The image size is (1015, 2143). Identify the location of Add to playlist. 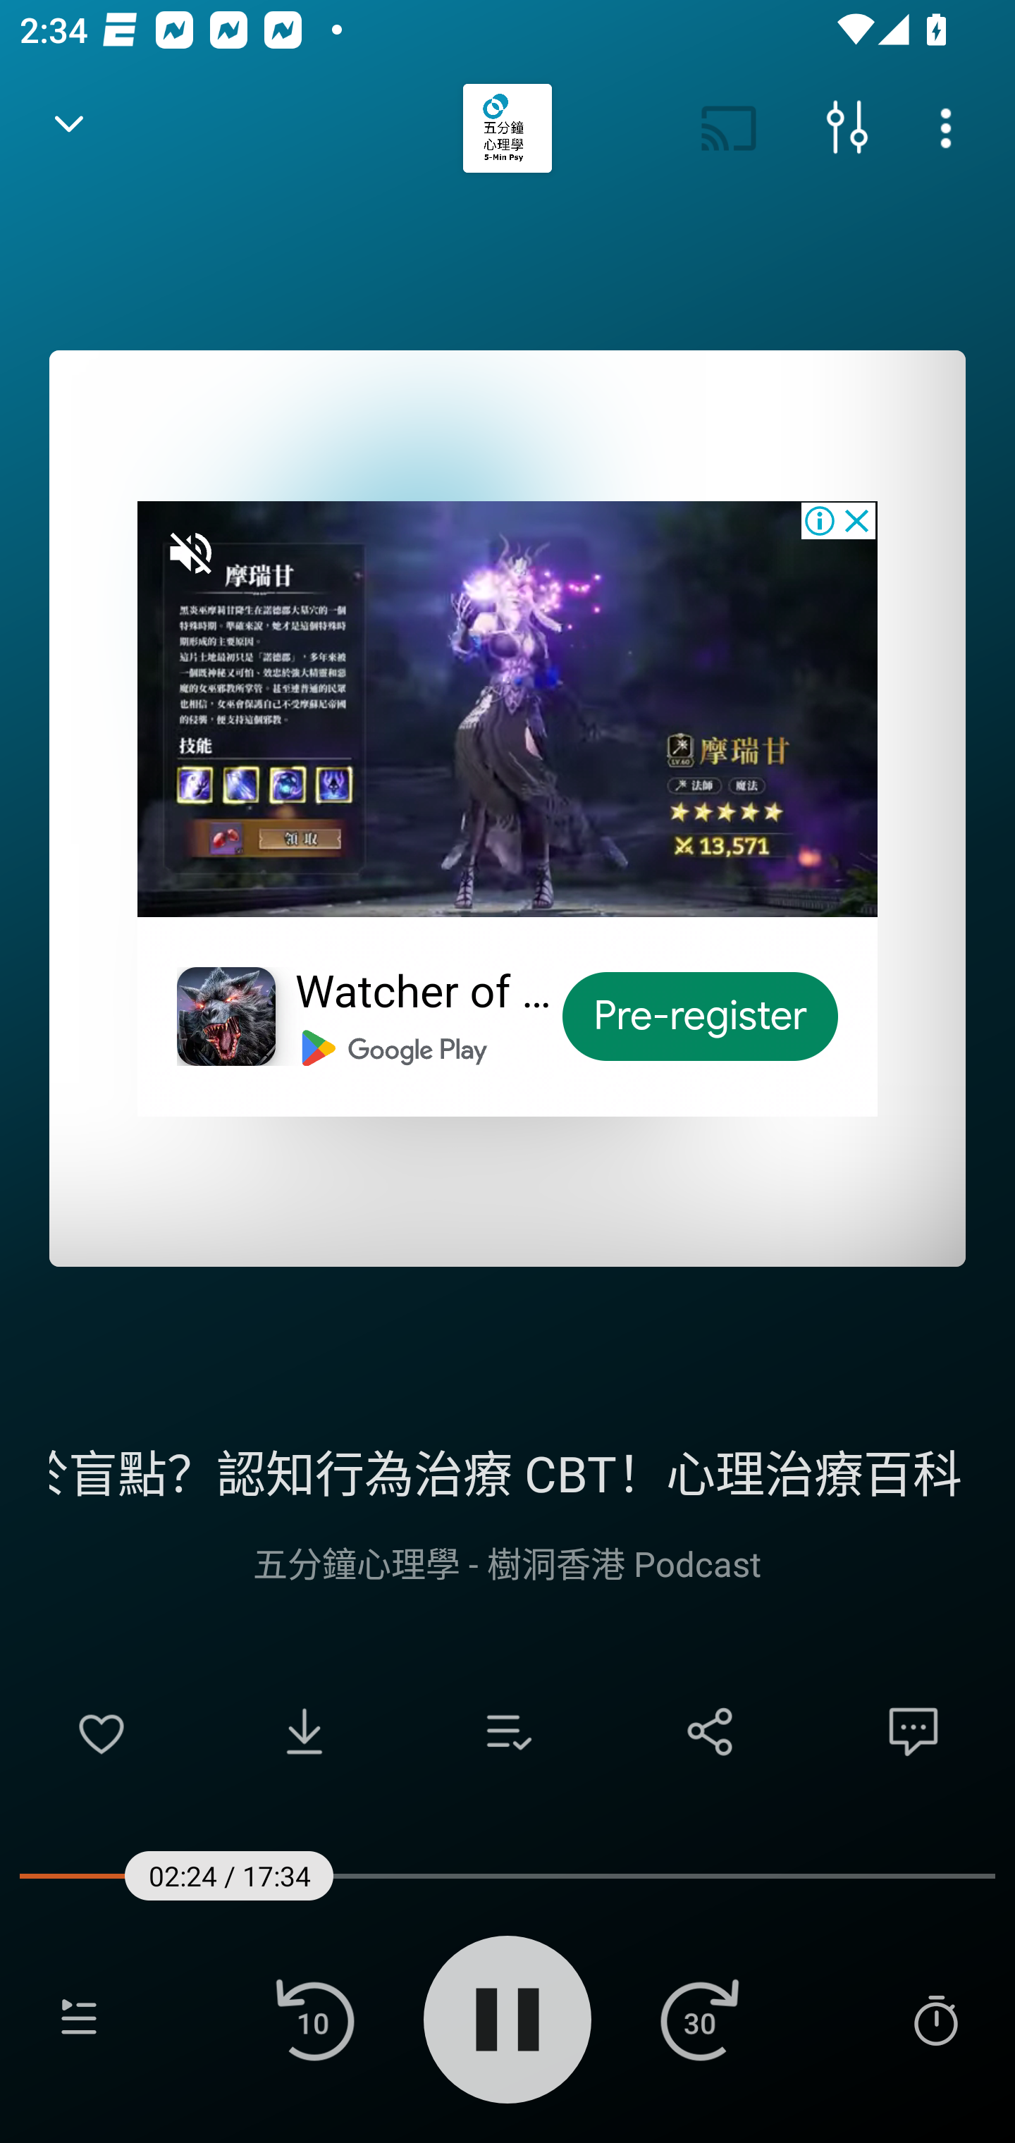
(508, 1731).